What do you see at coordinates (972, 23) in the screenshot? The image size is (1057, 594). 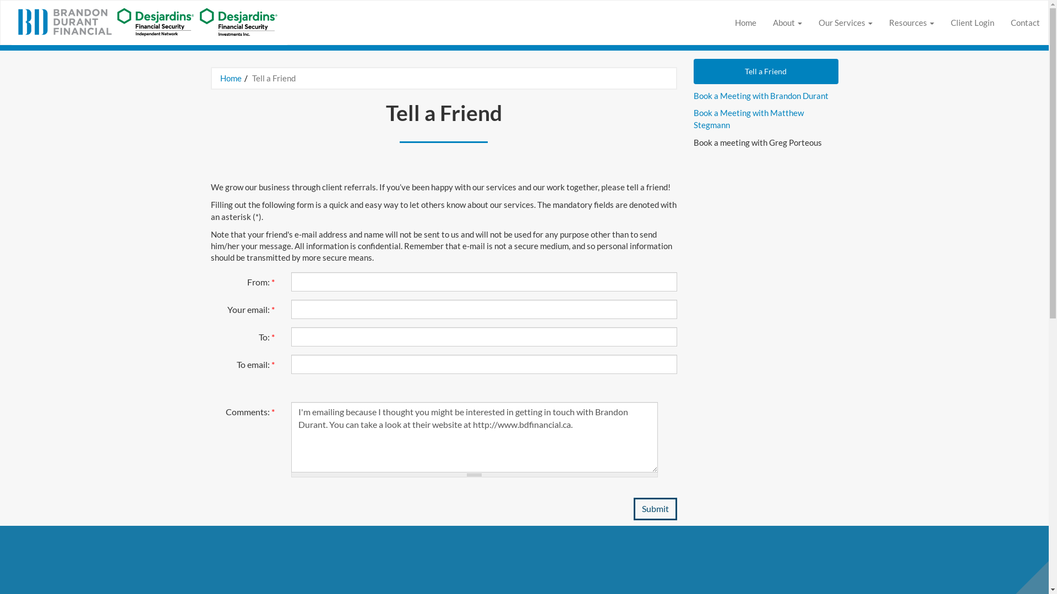 I see `Client Login` at bounding box center [972, 23].